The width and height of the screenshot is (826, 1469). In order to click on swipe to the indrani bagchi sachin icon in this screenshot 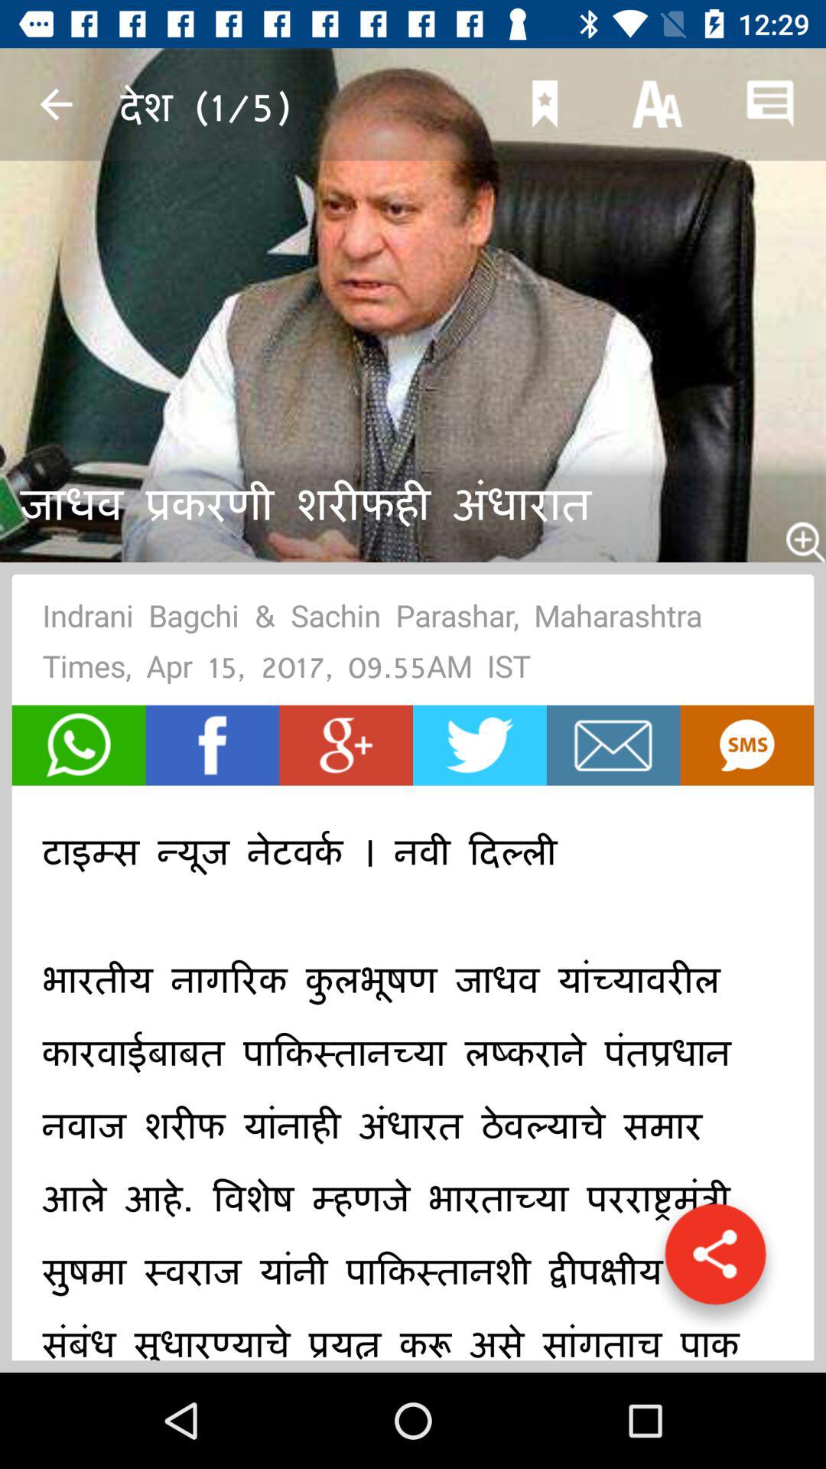, I will do `click(413, 646)`.